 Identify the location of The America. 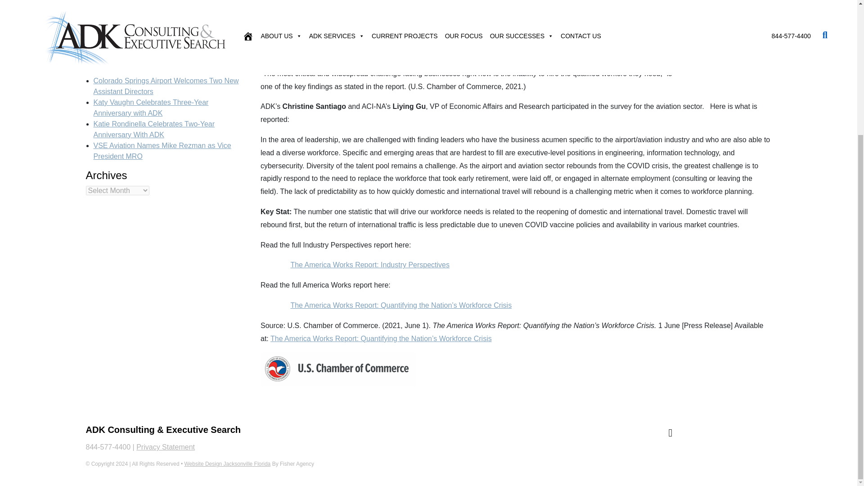
(292, 338).